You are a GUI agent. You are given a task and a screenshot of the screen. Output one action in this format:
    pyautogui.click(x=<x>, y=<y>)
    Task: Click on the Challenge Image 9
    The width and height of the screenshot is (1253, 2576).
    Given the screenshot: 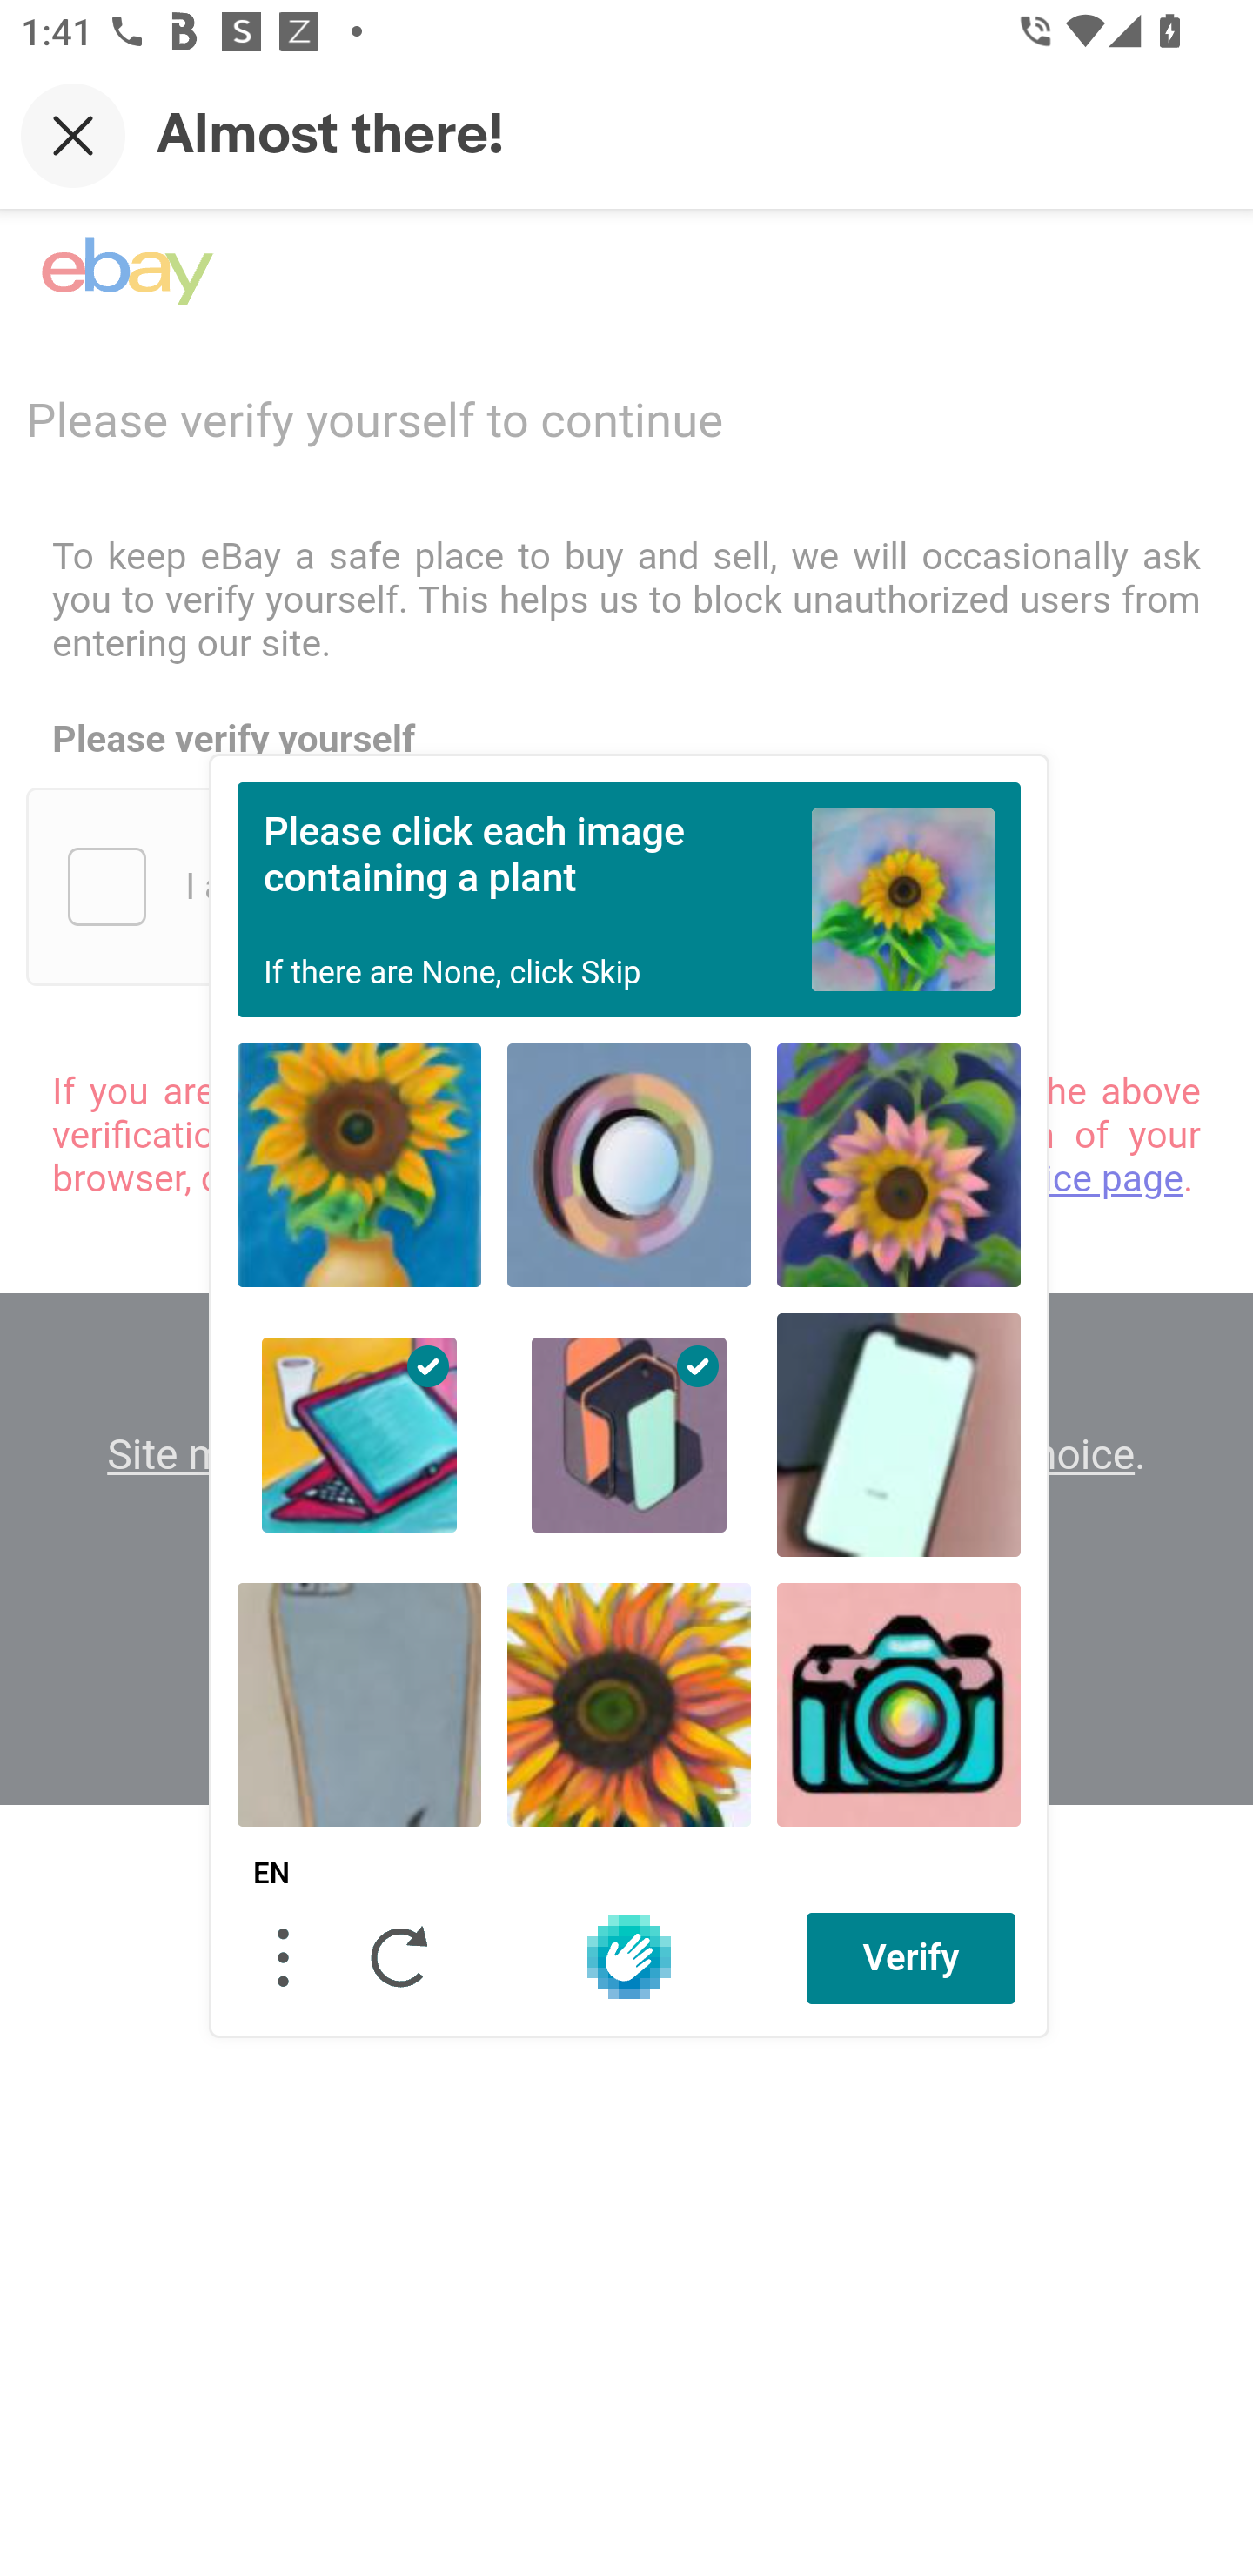 What is the action you would take?
    pyautogui.click(x=898, y=1704)
    